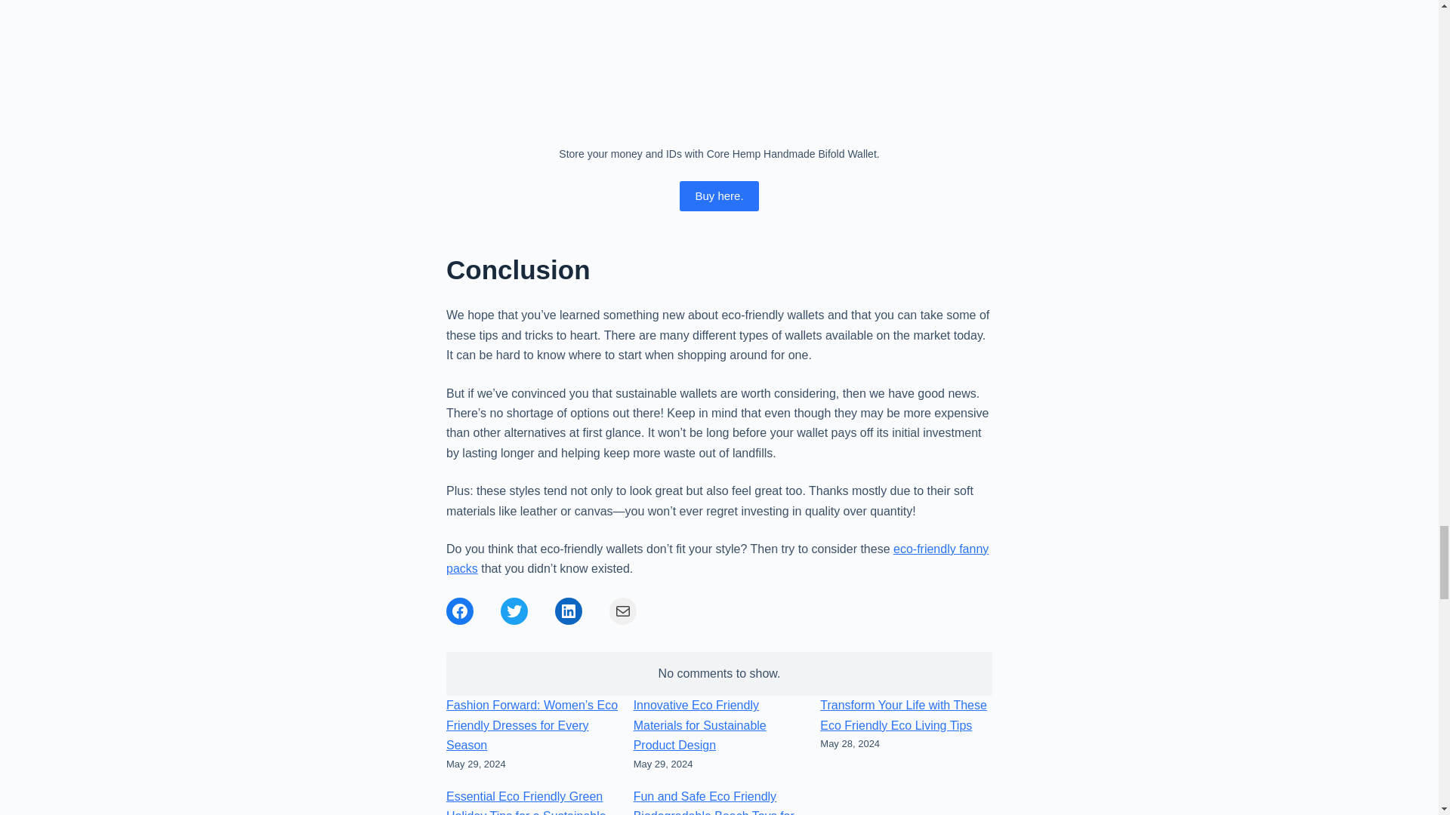 Image resolution: width=1450 pixels, height=815 pixels. Describe the element at coordinates (717, 558) in the screenshot. I see `eco-friendly fanny packs` at that location.